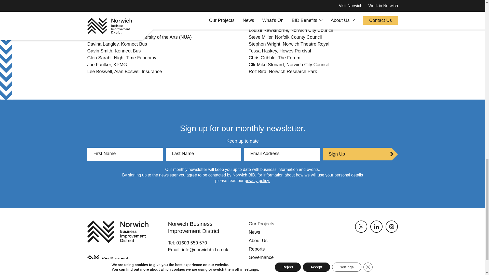 The width and height of the screenshot is (489, 275). What do you see at coordinates (254, 232) in the screenshot?
I see `News` at bounding box center [254, 232].